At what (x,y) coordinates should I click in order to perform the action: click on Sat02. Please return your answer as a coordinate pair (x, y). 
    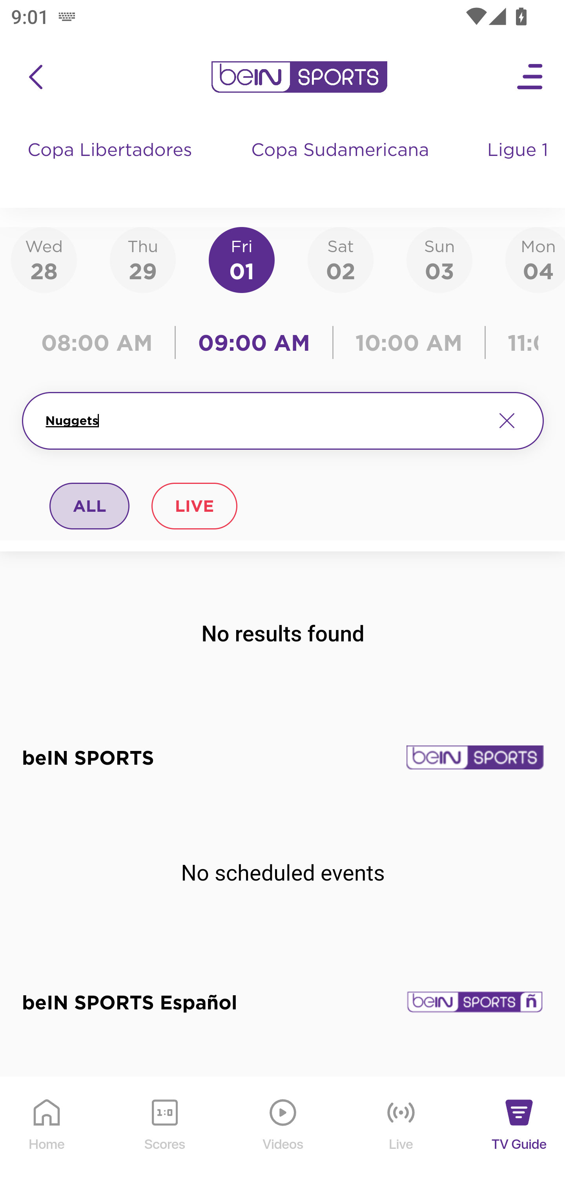
    Looking at the image, I should click on (340, 259).